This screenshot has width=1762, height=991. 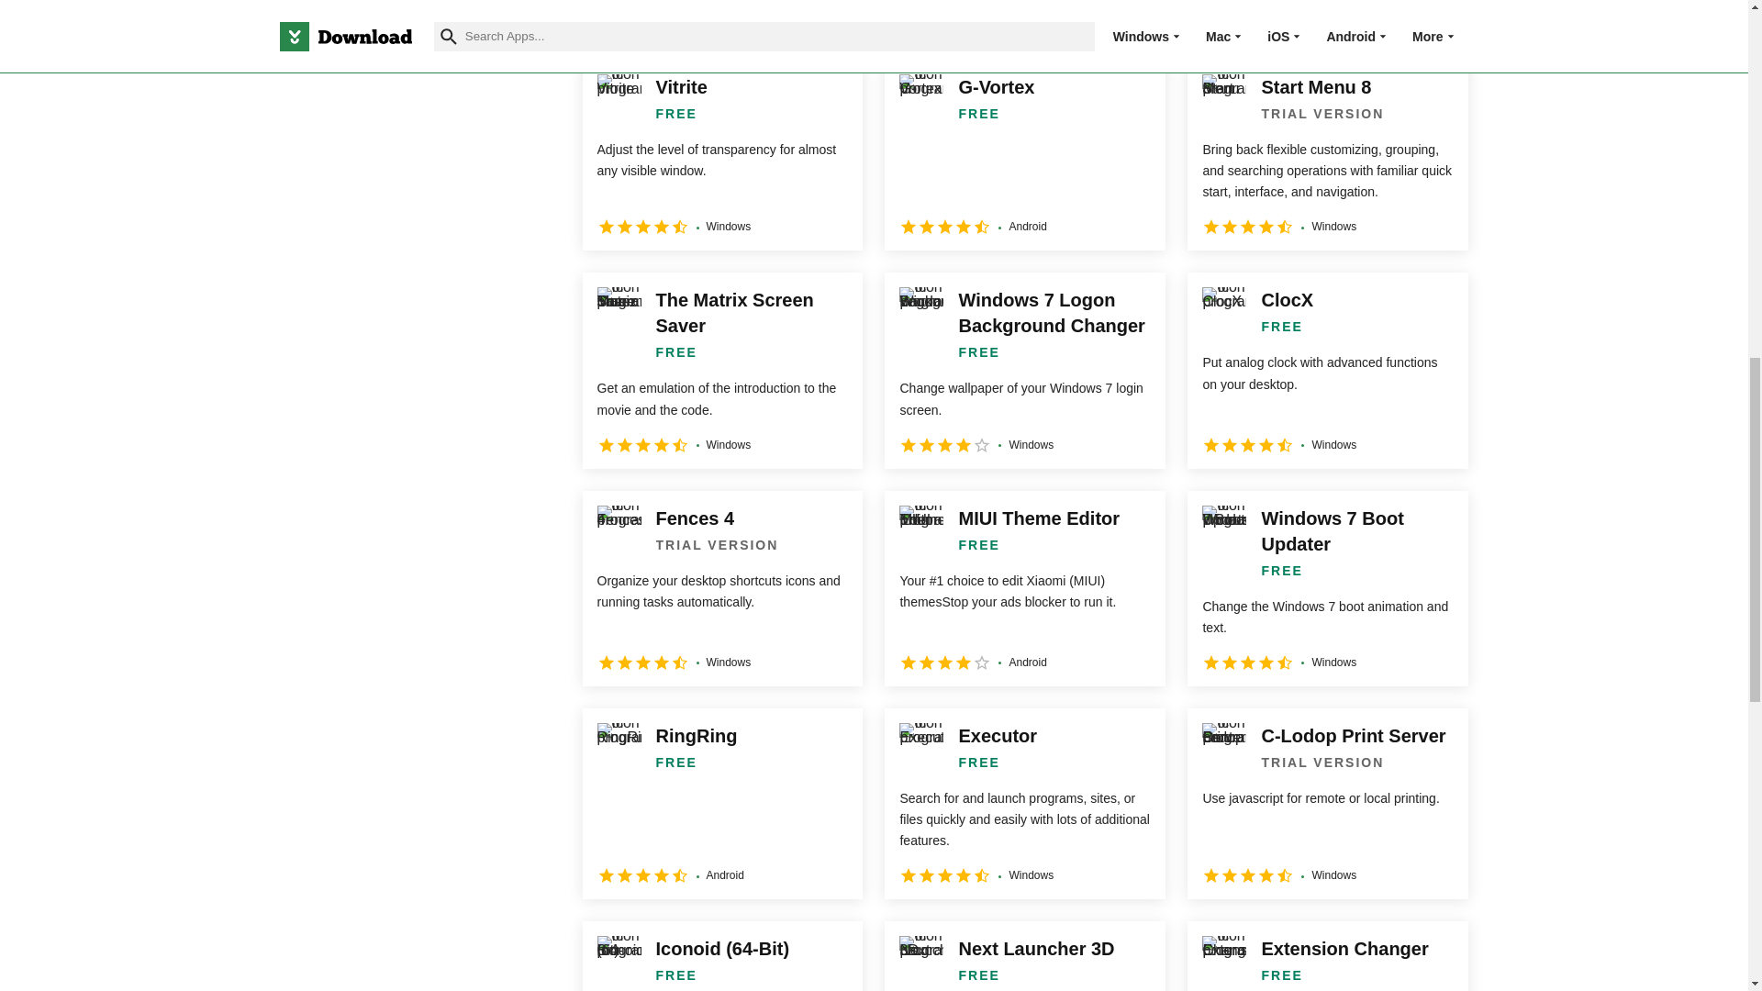 What do you see at coordinates (721, 18) in the screenshot?
I see `Core Temp` at bounding box center [721, 18].